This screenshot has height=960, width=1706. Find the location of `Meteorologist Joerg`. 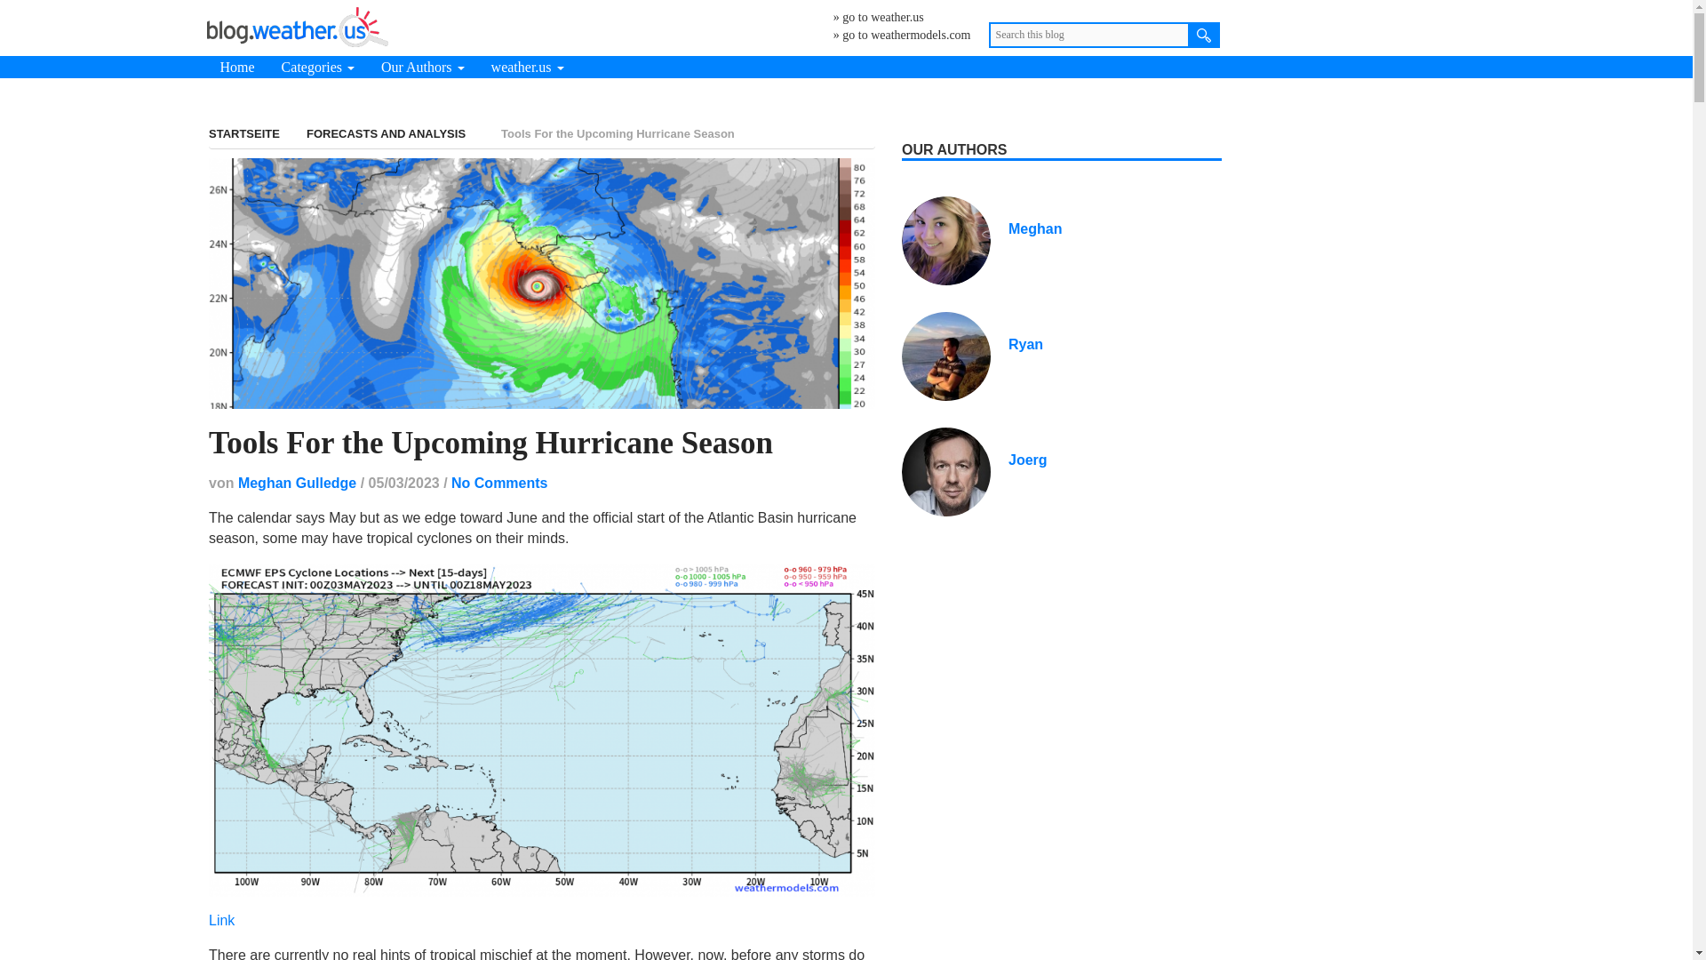

Meteorologist Joerg is located at coordinates (946, 469).